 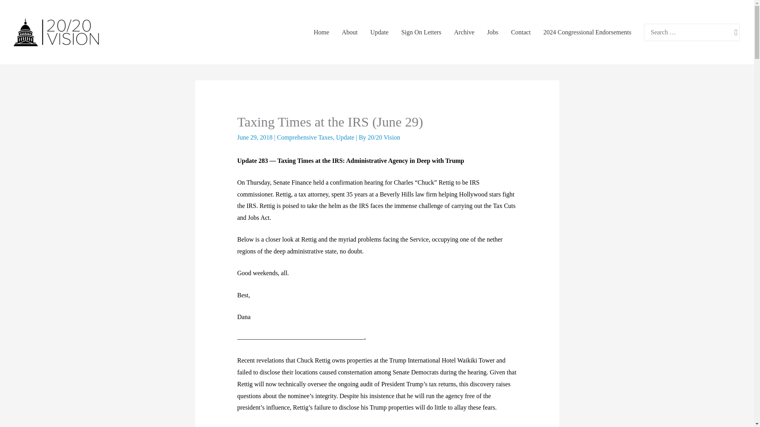 What do you see at coordinates (305, 138) in the screenshot?
I see `Comprehensive Taxes` at bounding box center [305, 138].